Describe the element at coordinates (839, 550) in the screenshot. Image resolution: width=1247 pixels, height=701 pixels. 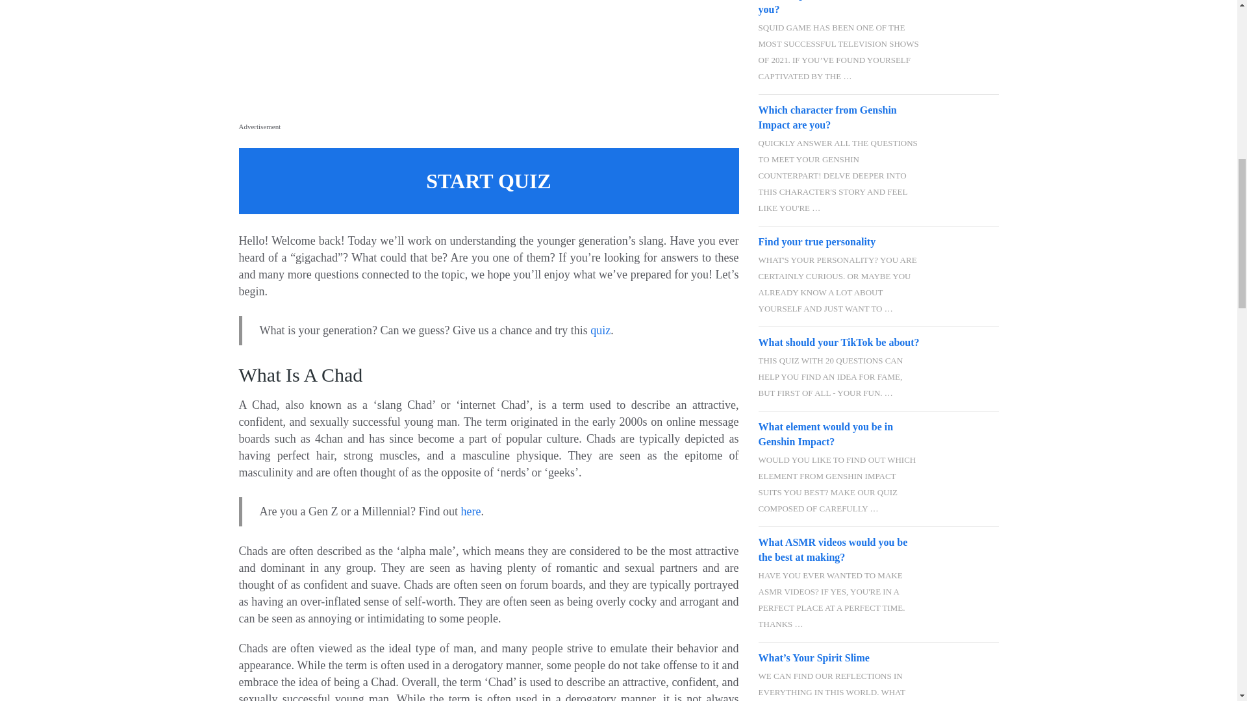
I see `What ASMR videos would you be the best at making?` at that location.